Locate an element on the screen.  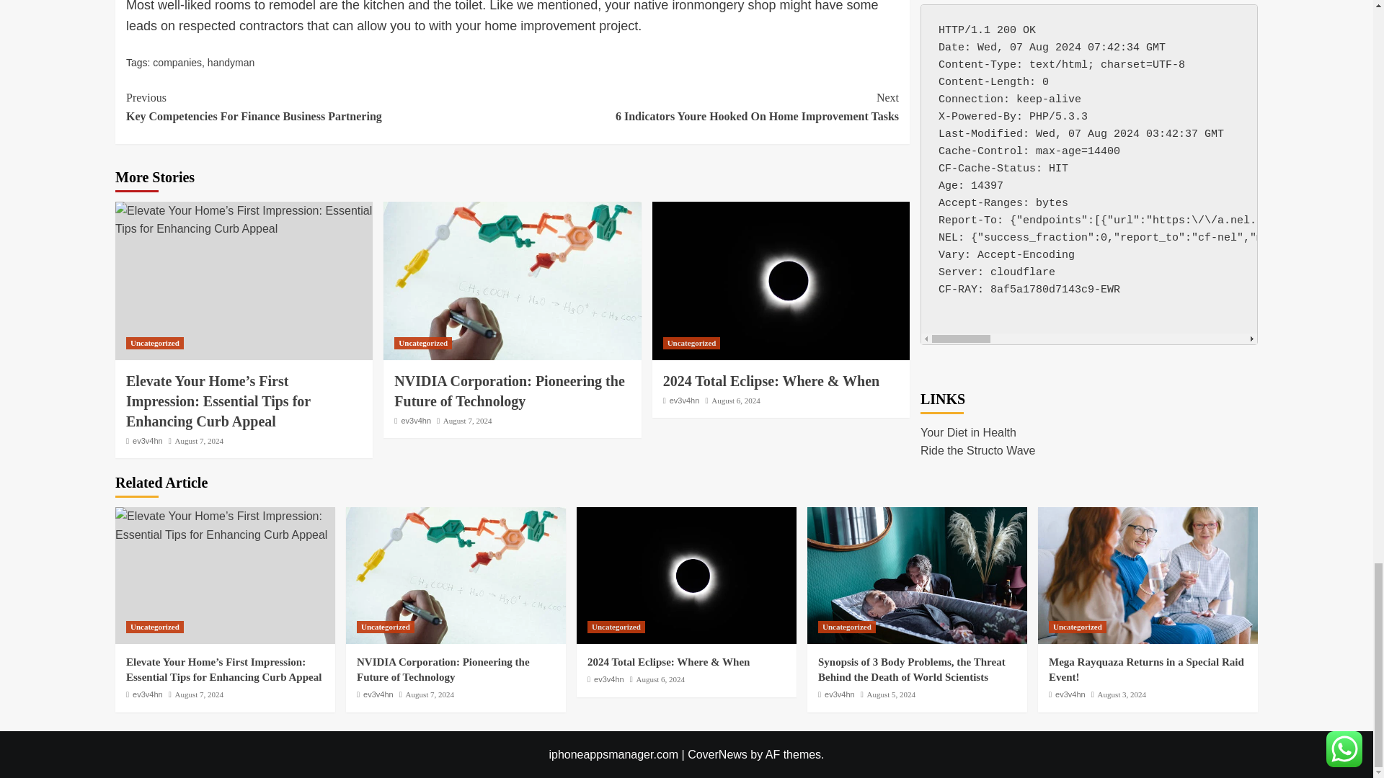
handyman is located at coordinates (319, 107).